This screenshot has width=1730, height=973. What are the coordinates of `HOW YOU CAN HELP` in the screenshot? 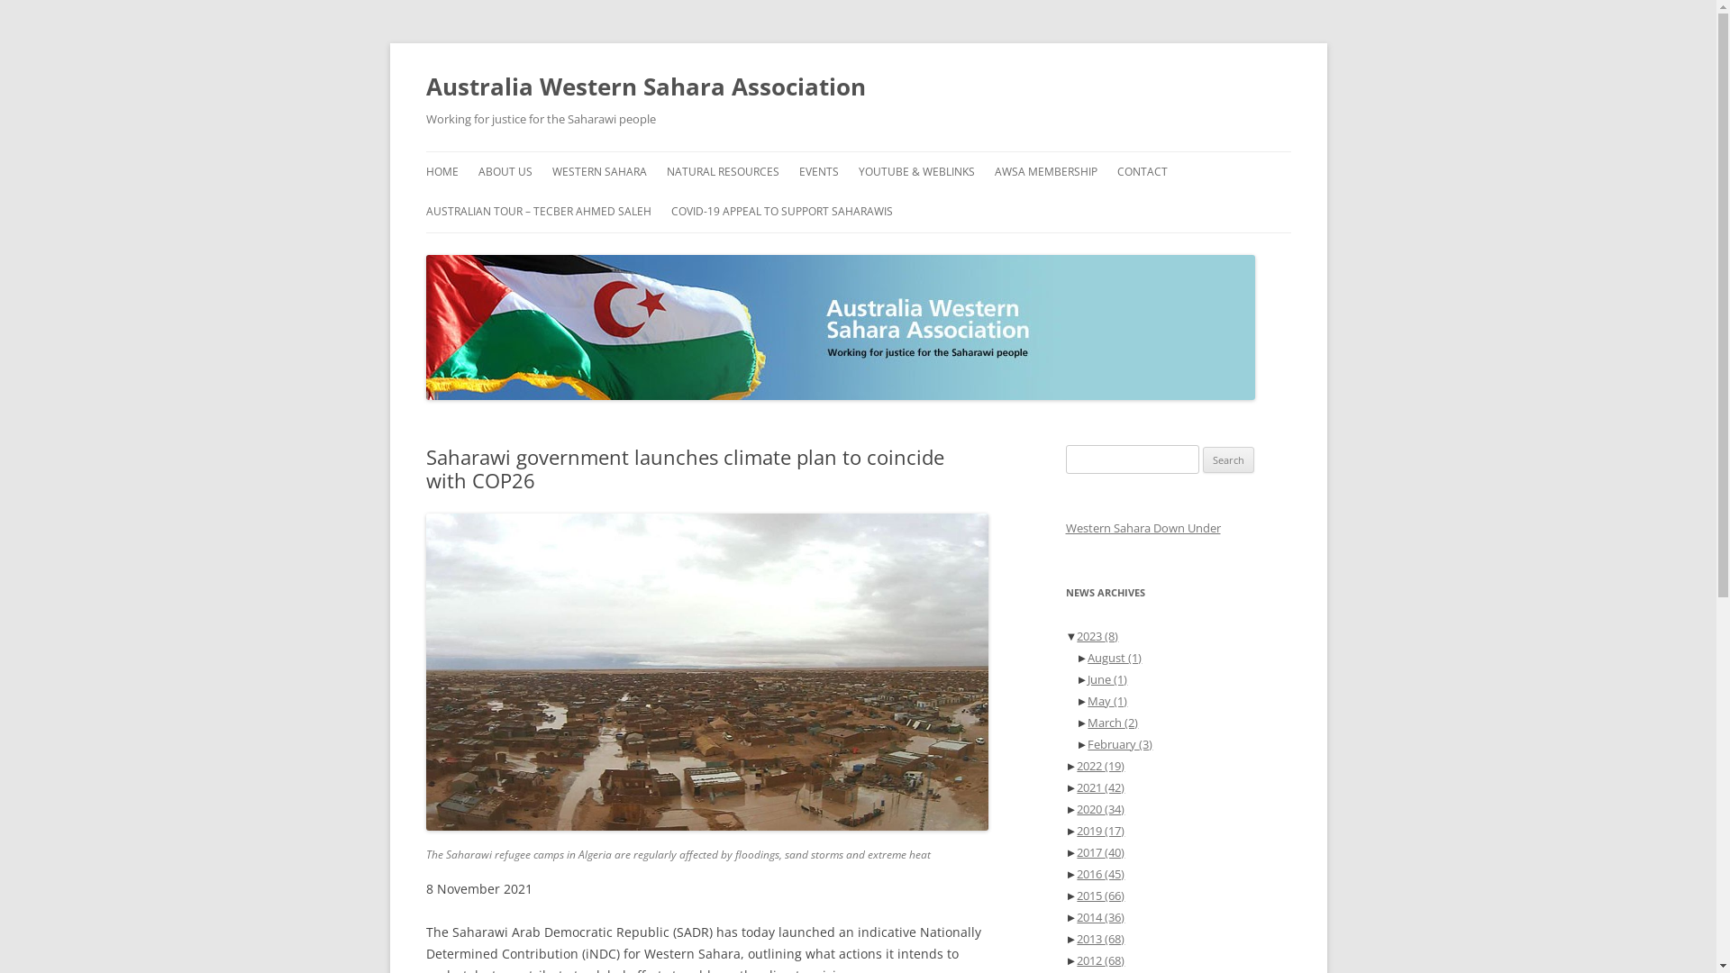 It's located at (1085, 211).